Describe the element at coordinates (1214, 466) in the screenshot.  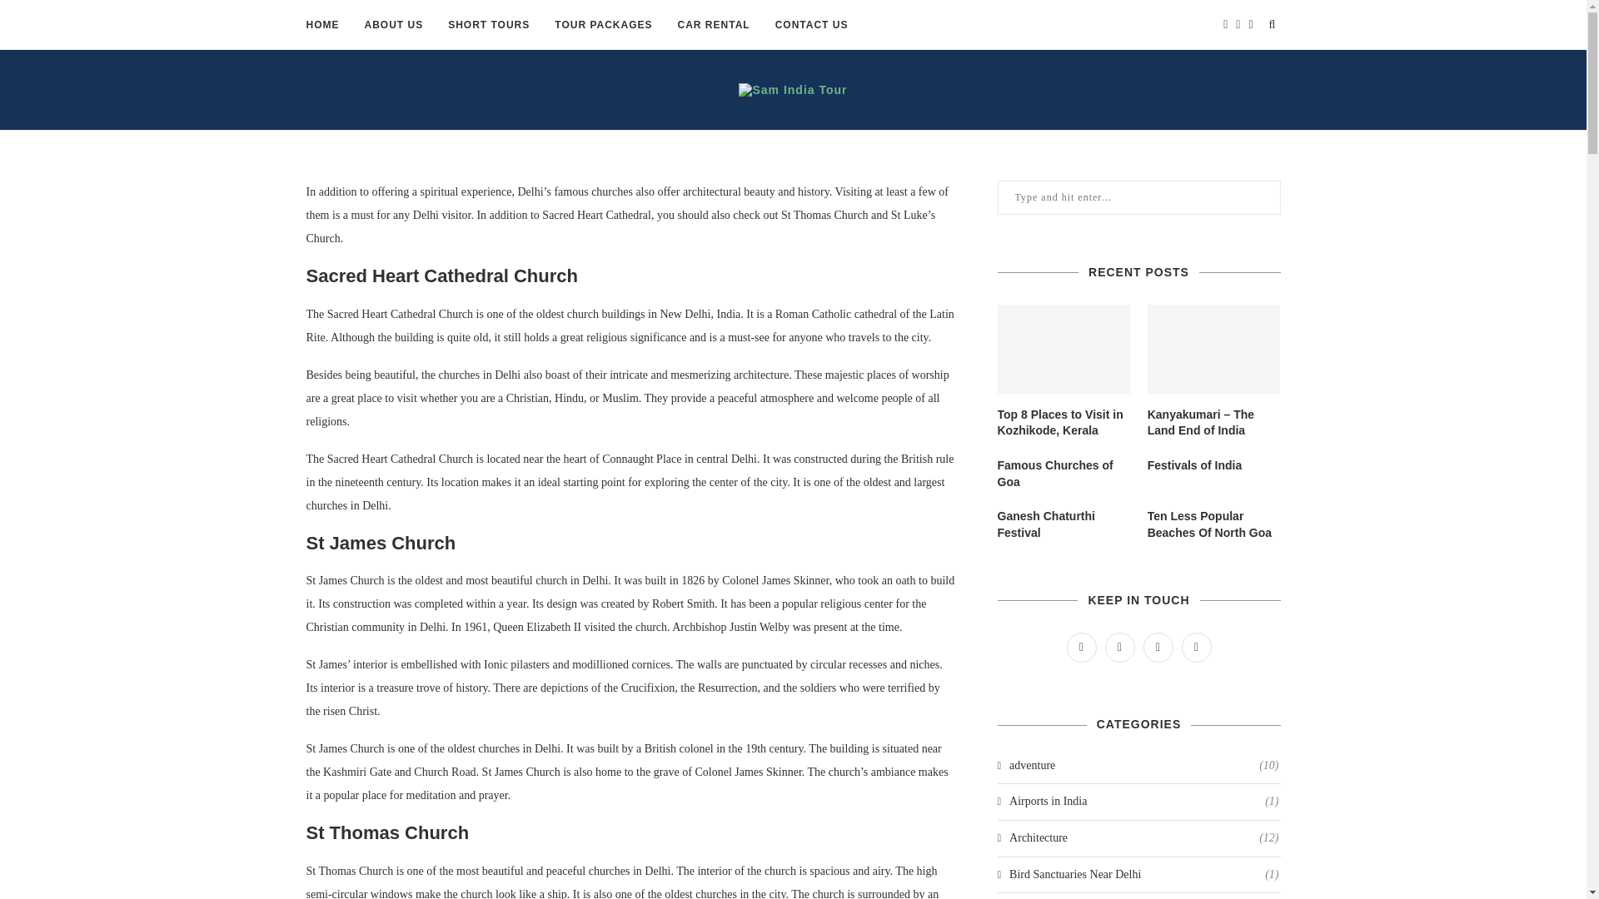
I see `Festivals of India` at that location.